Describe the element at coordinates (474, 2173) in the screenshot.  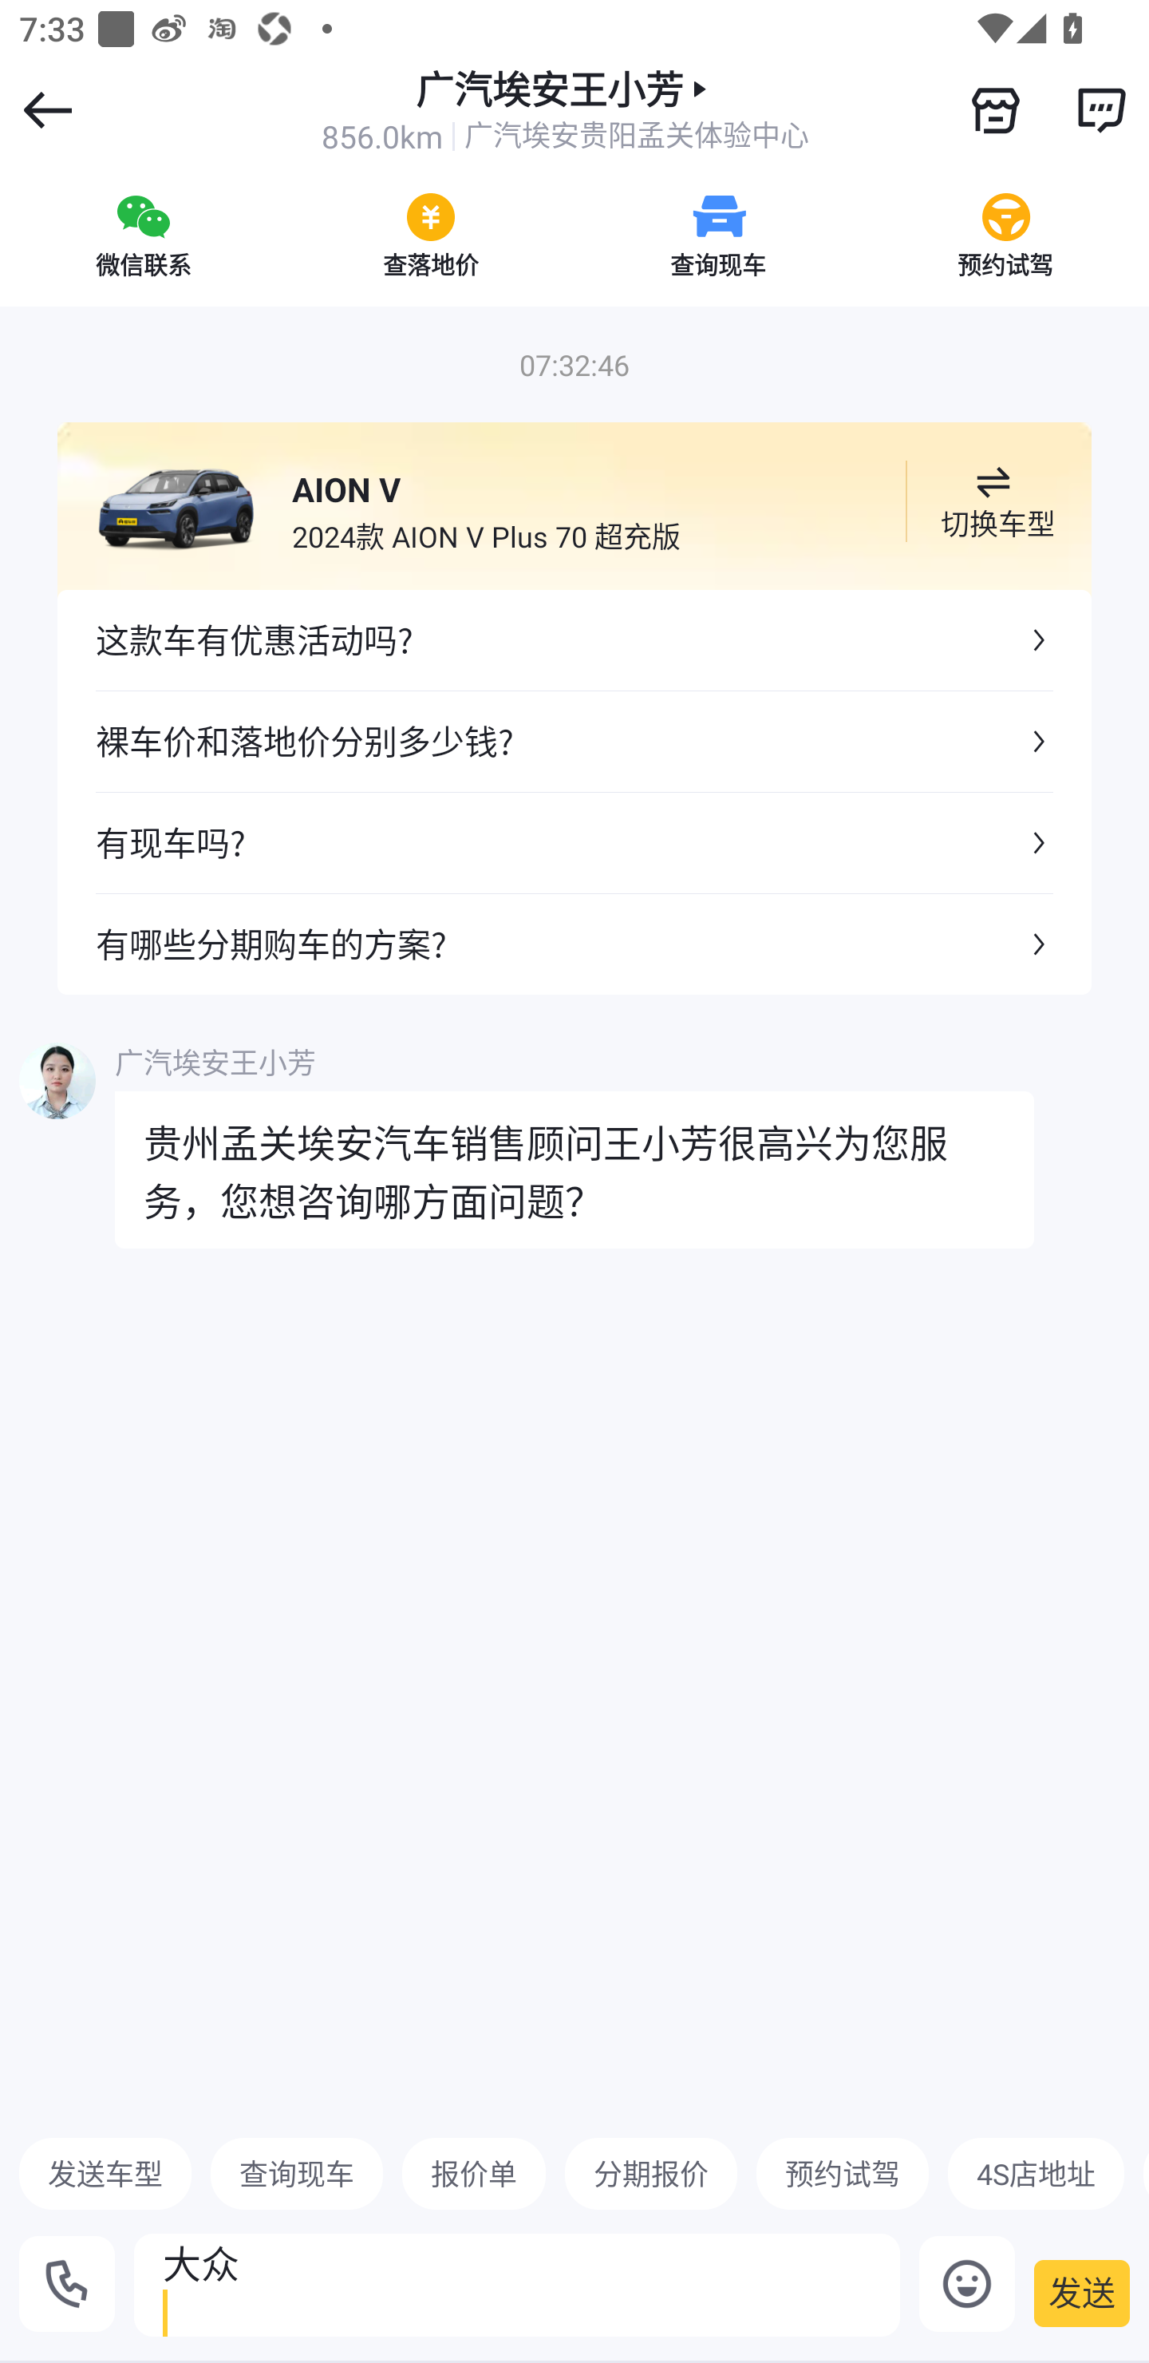
I see `报价单` at that location.